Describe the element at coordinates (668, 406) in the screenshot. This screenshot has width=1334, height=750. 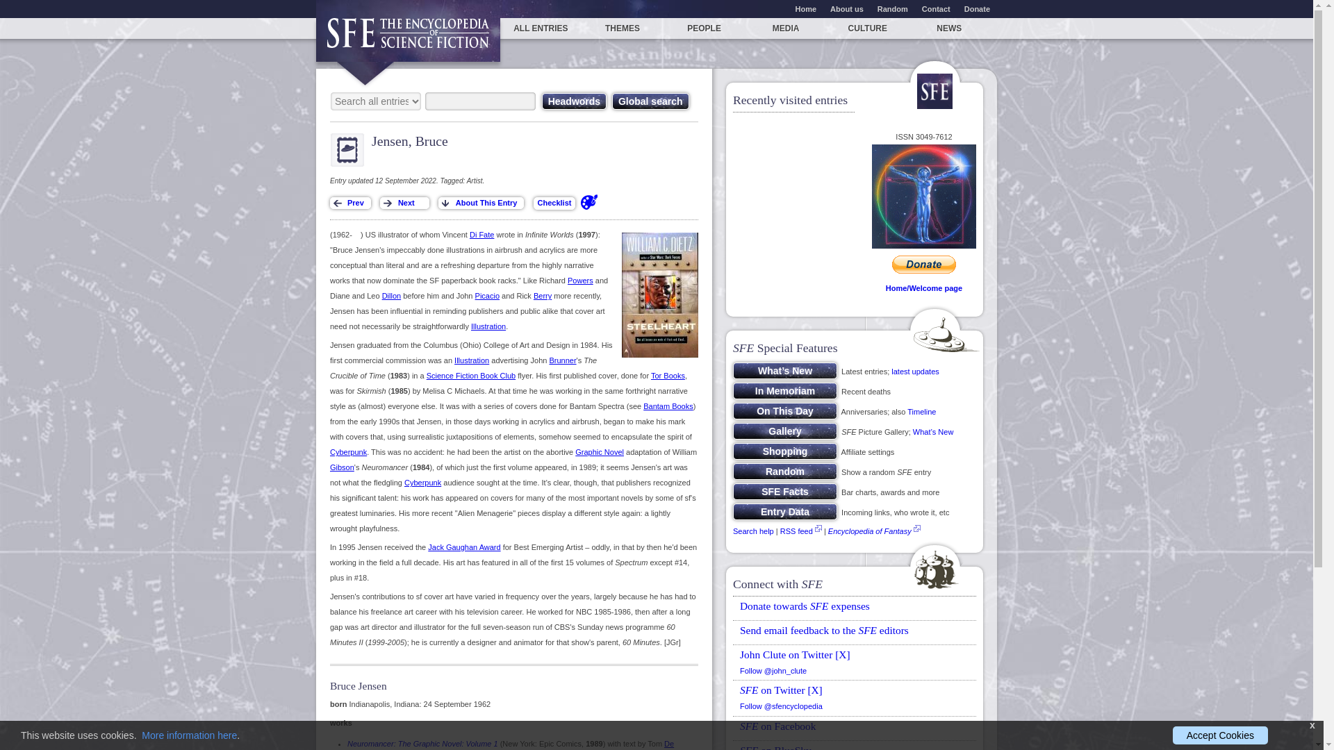
I see `Bantam Books` at that location.